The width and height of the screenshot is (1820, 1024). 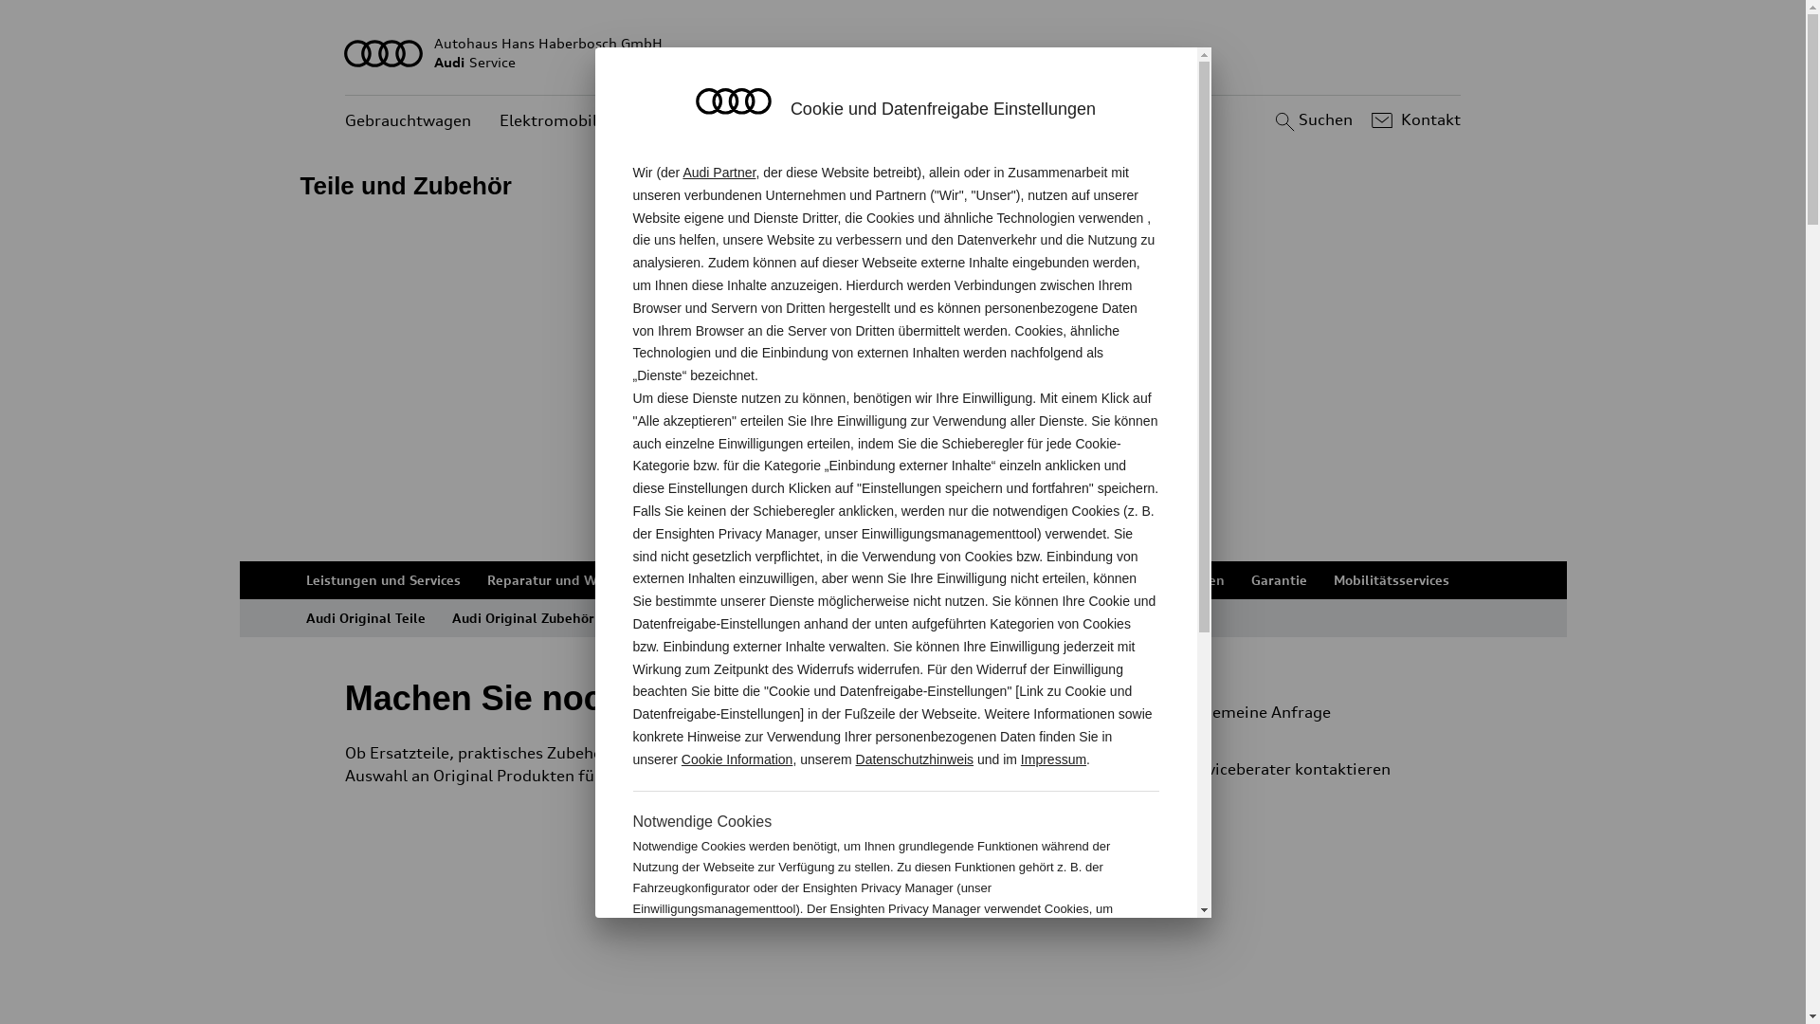 I want to click on Autohaus Hans Haberbosch GmbH
AudiService, so click(x=903, y=53).